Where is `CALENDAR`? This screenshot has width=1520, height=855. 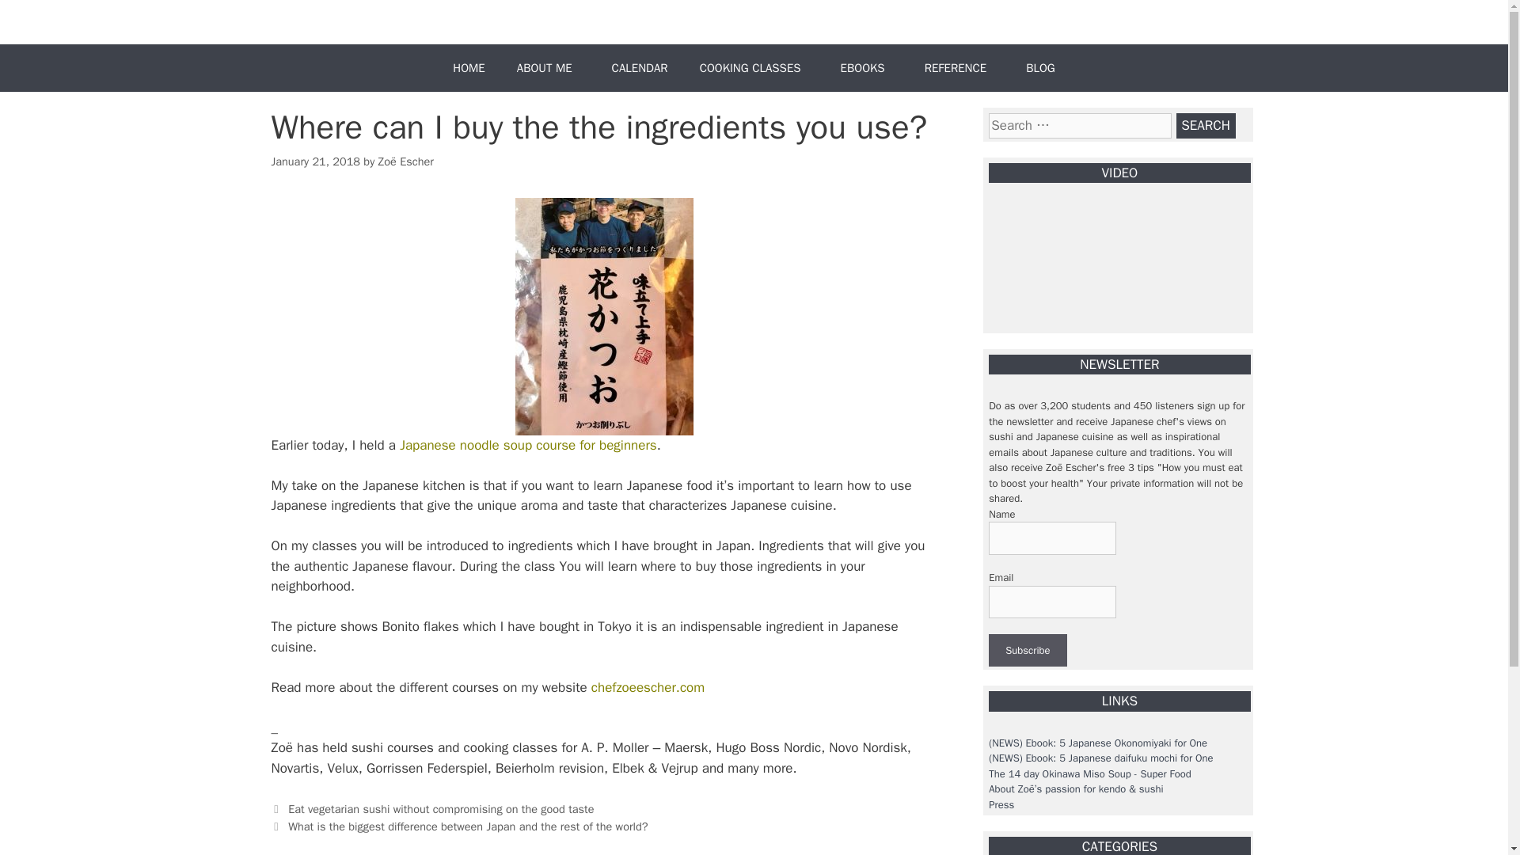 CALENDAR is located at coordinates (640, 68).